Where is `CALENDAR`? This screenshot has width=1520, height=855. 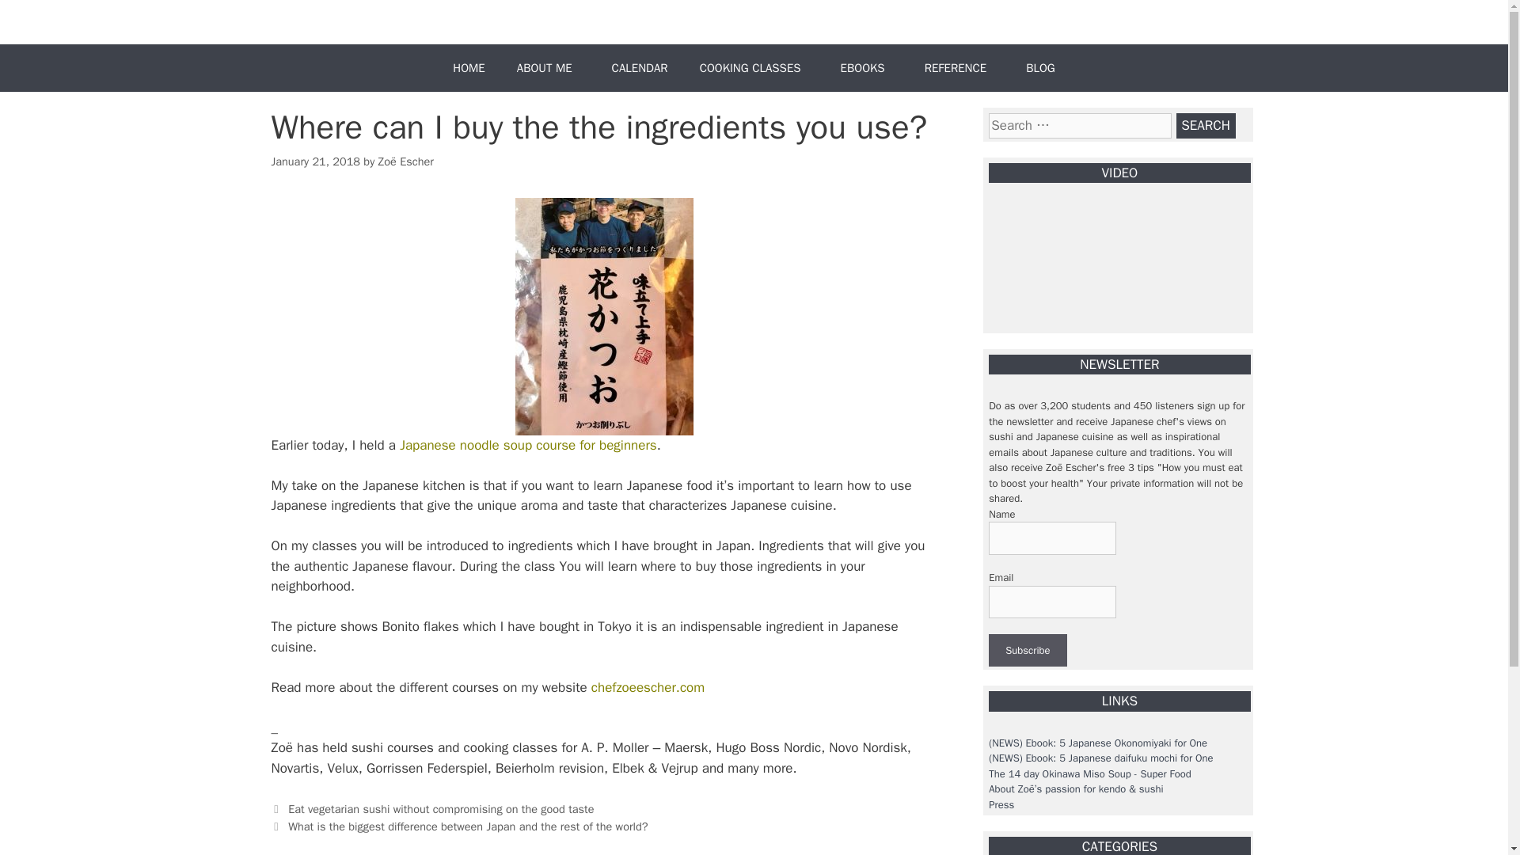 CALENDAR is located at coordinates (640, 68).